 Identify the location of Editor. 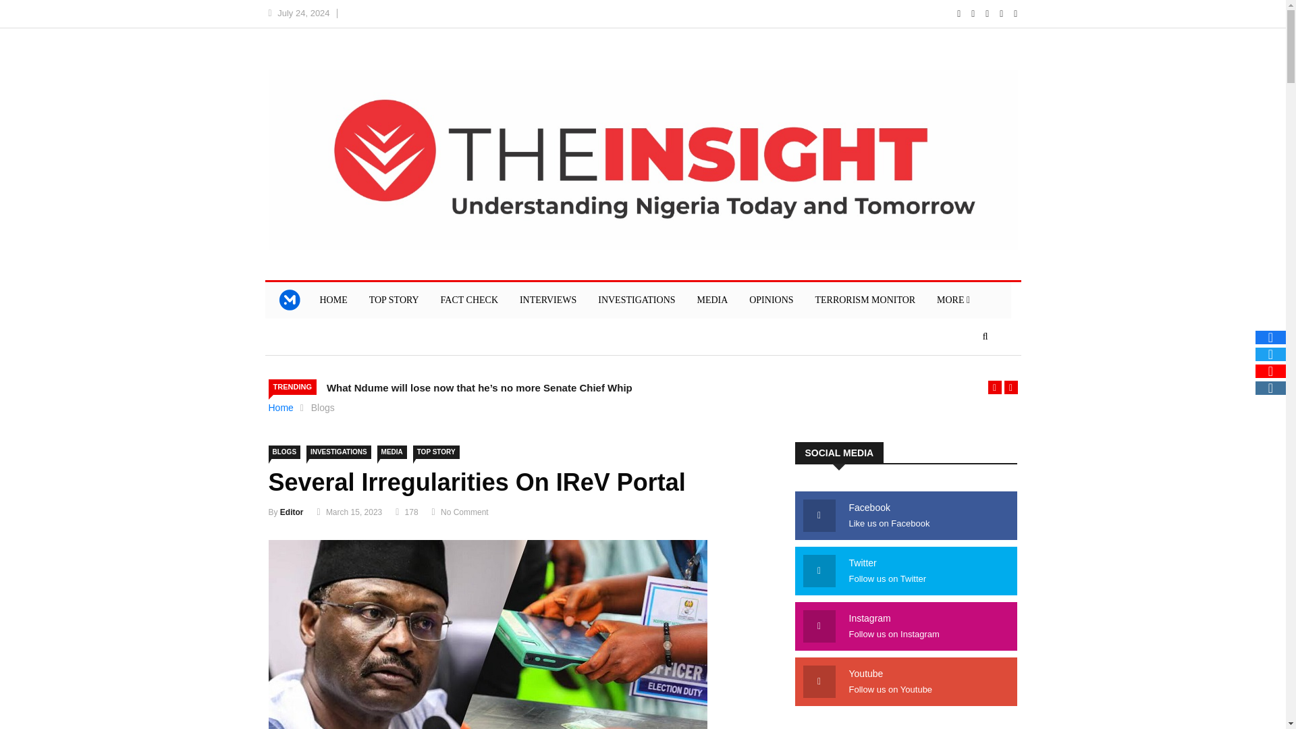
(292, 512).